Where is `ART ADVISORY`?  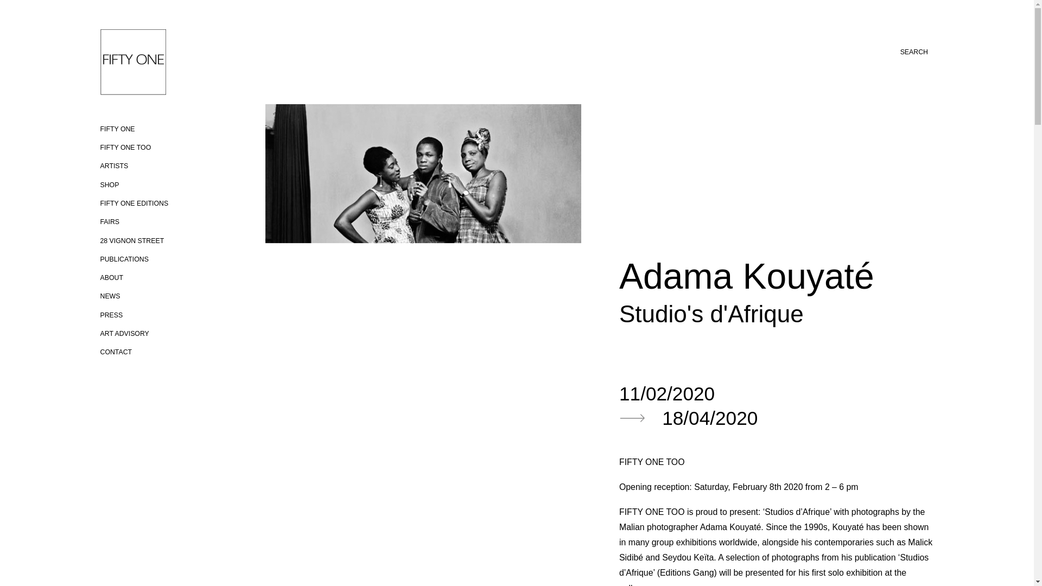
ART ADVISORY is located at coordinates (124, 334).